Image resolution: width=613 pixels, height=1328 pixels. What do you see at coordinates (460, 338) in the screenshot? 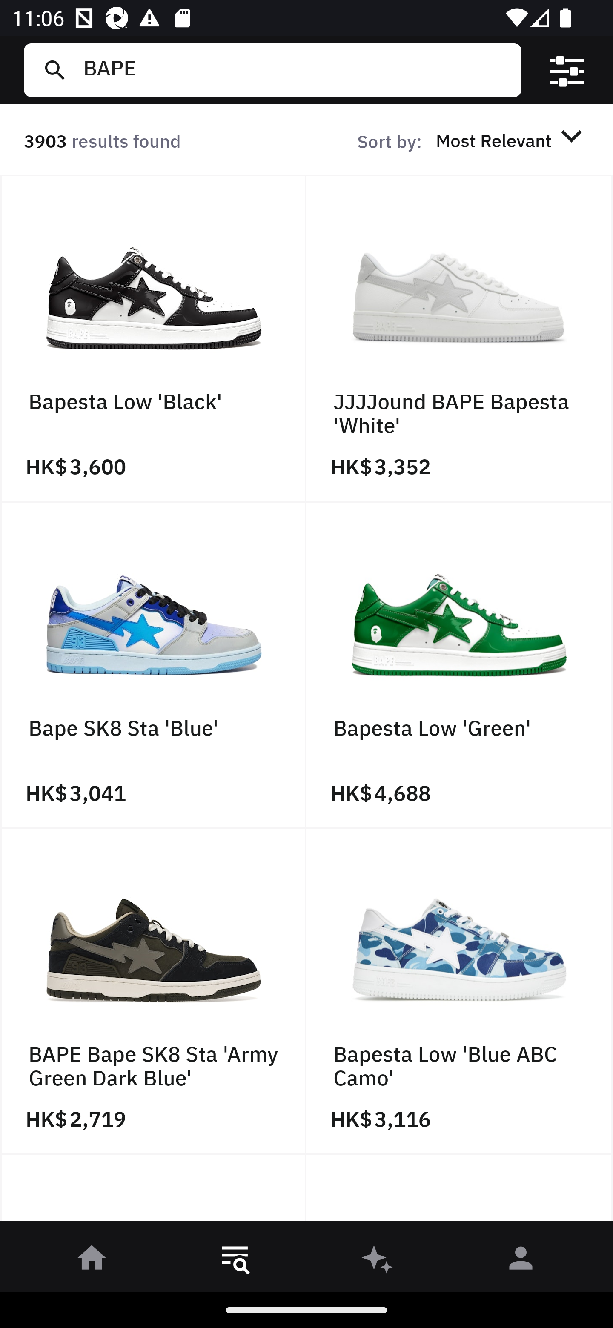
I see `JJJJound BAPE Bapesta 'White' HK$ 3,352` at bounding box center [460, 338].